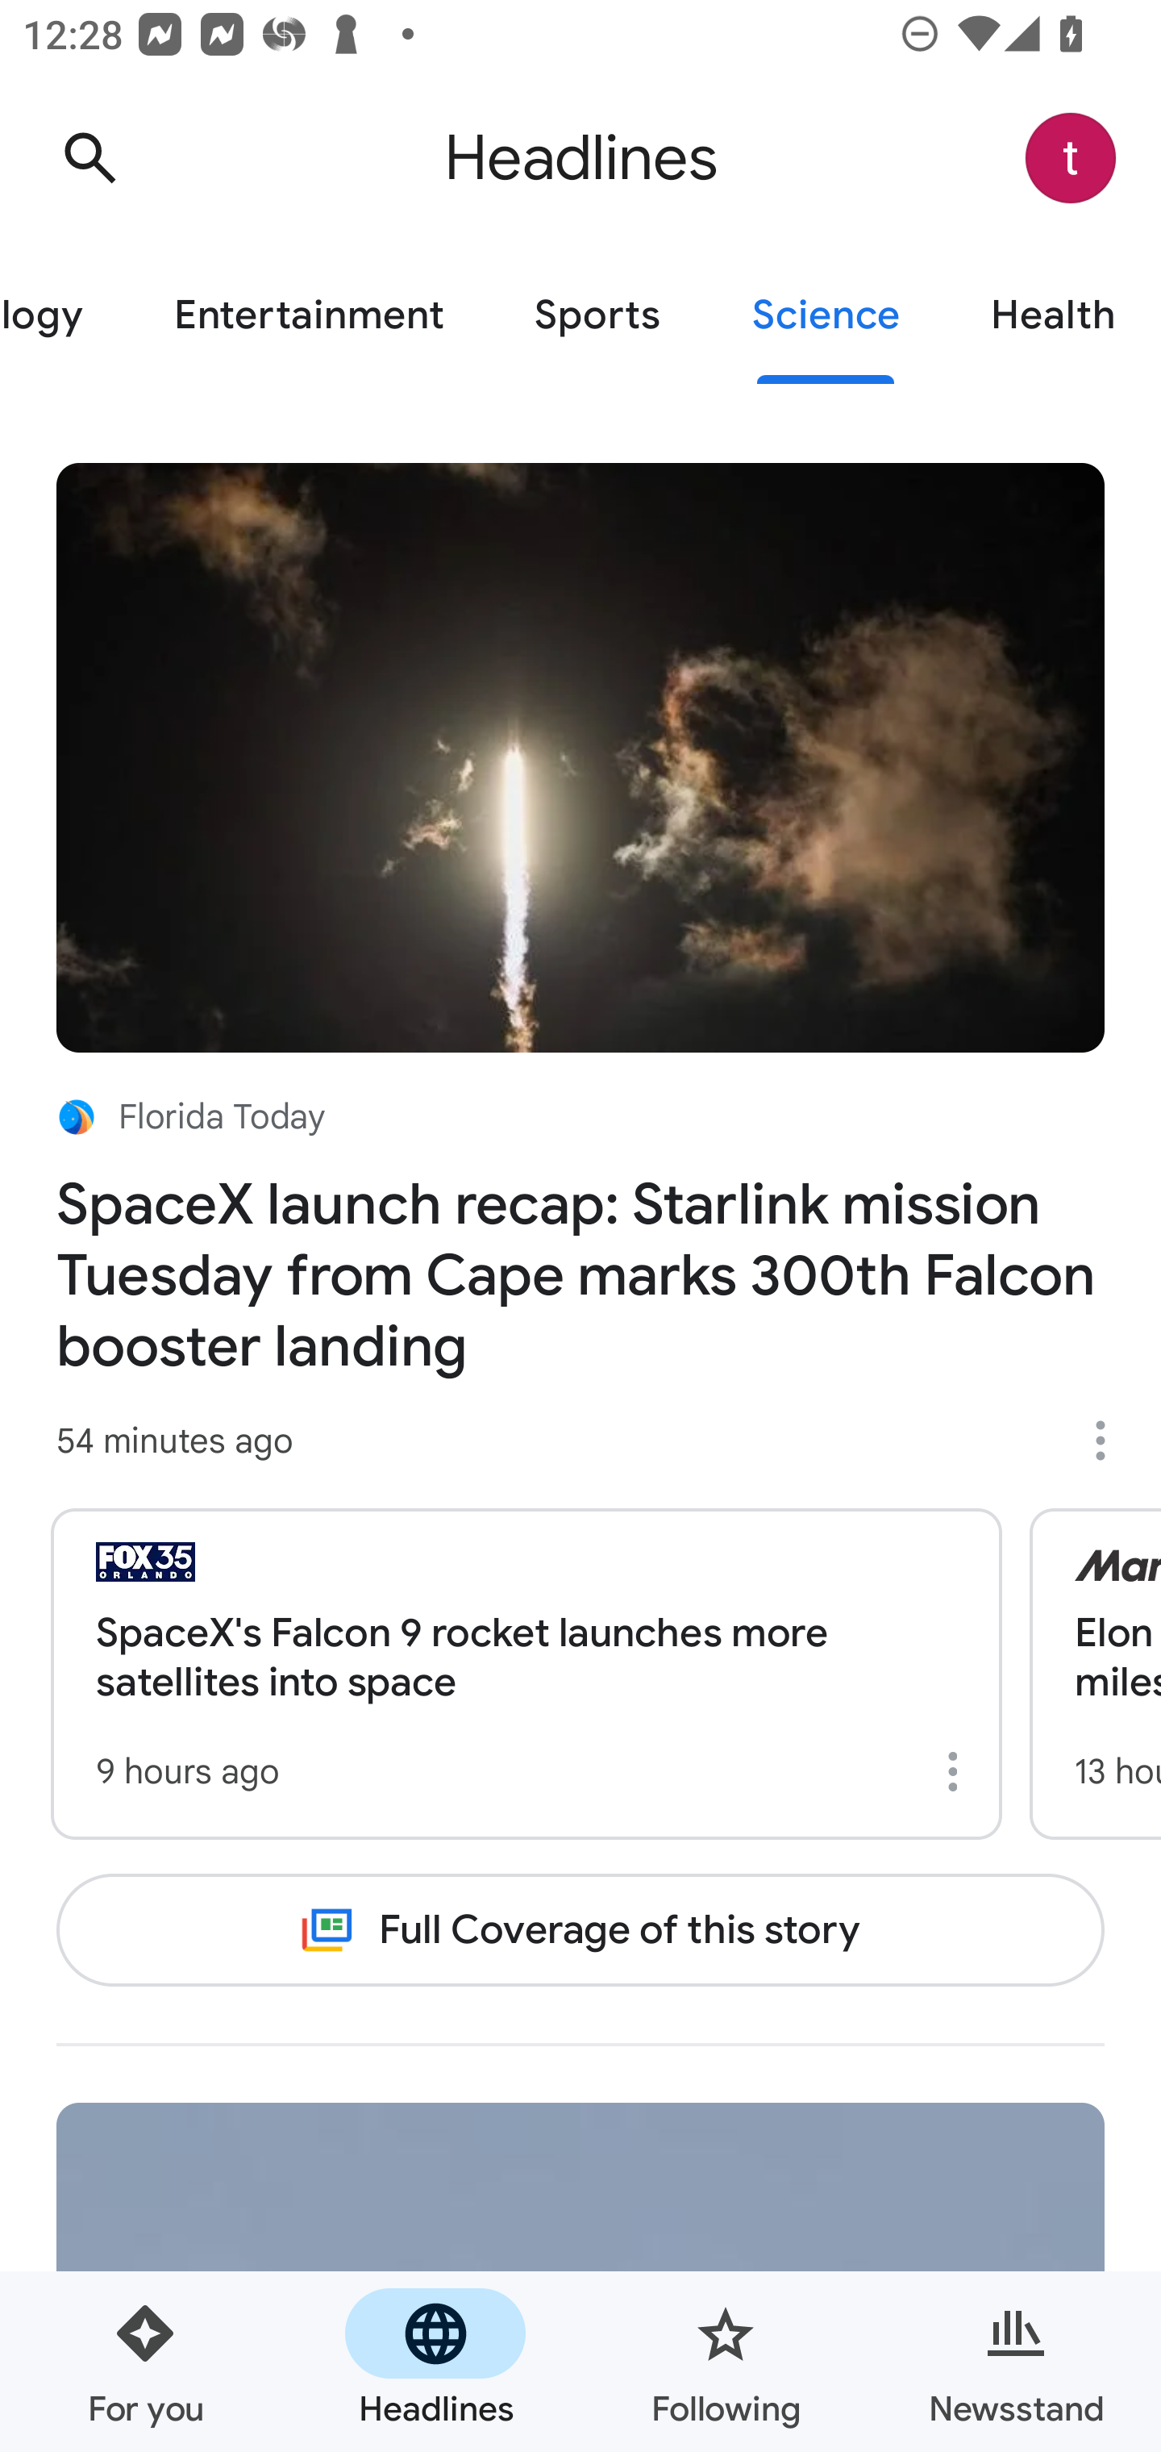 Image resolution: width=1161 pixels, height=2452 pixels. Describe the element at coordinates (64, 316) in the screenshot. I see `Technology` at that location.